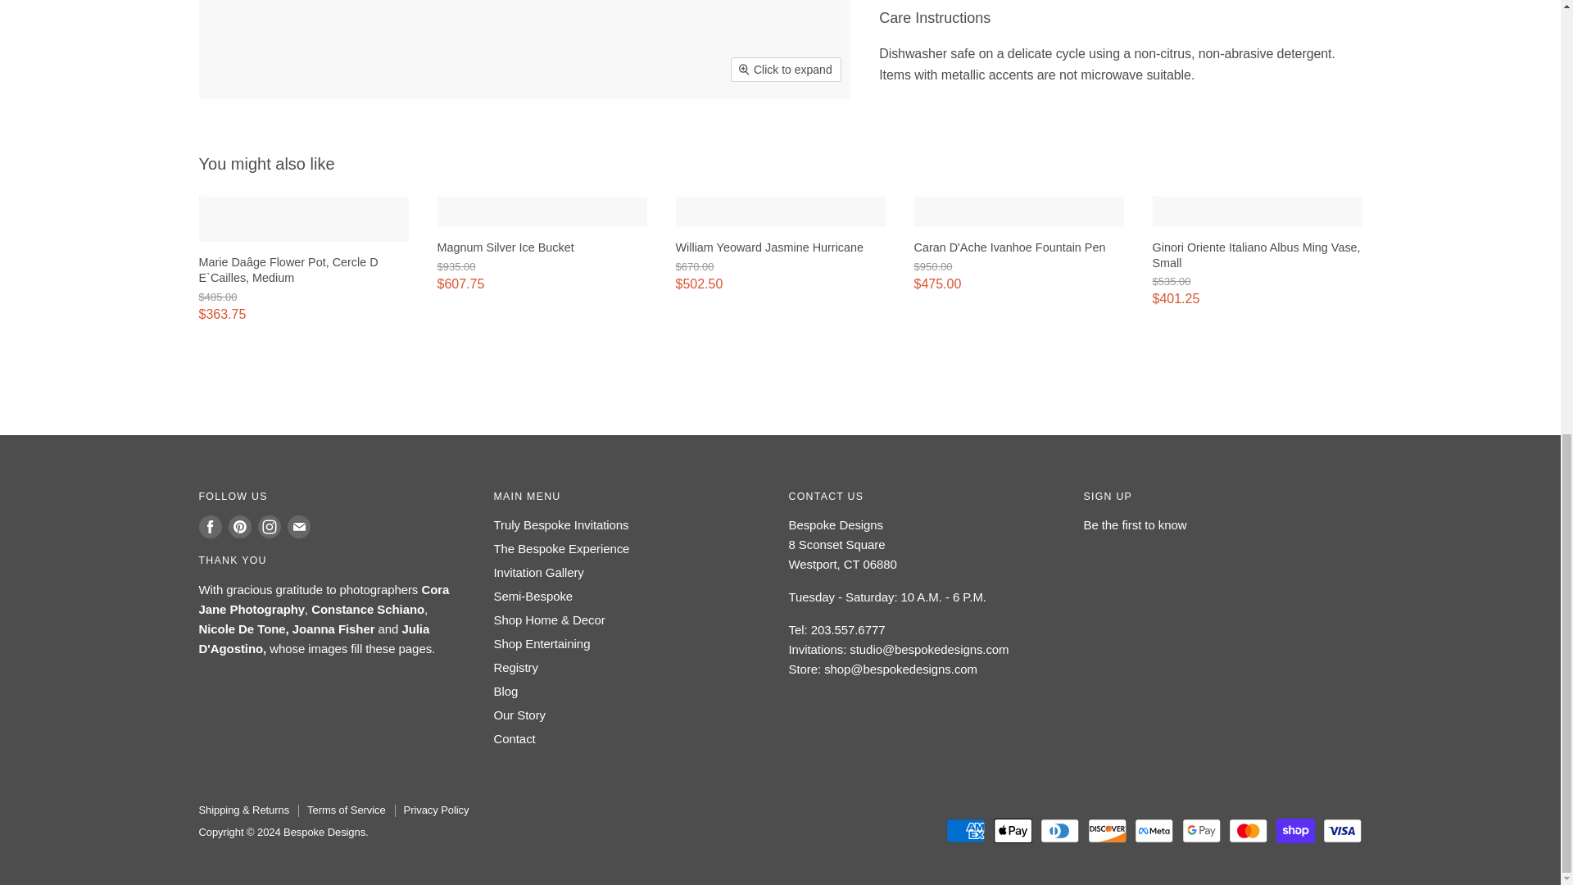 The height and width of the screenshot is (885, 1573). What do you see at coordinates (210, 526) in the screenshot?
I see `Facebook` at bounding box center [210, 526].